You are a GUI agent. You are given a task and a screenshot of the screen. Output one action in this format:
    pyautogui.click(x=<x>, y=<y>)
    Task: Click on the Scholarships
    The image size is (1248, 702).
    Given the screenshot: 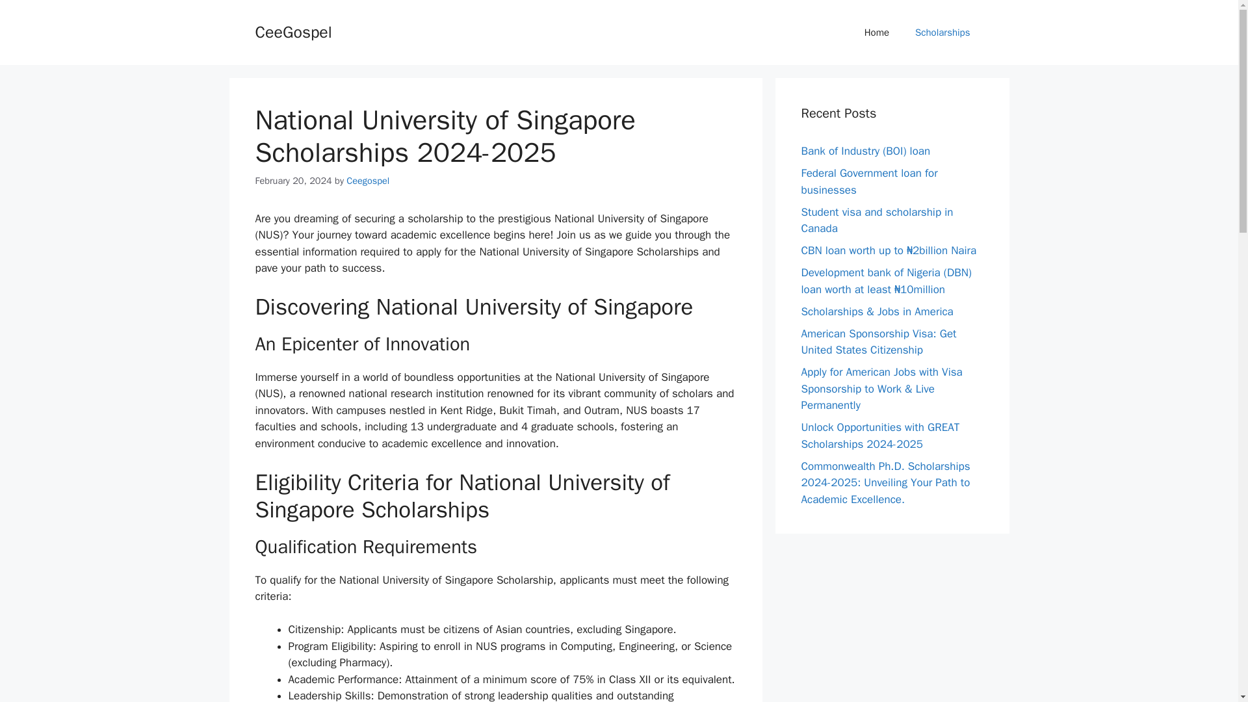 What is the action you would take?
    pyautogui.click(x=942, y=32)
    